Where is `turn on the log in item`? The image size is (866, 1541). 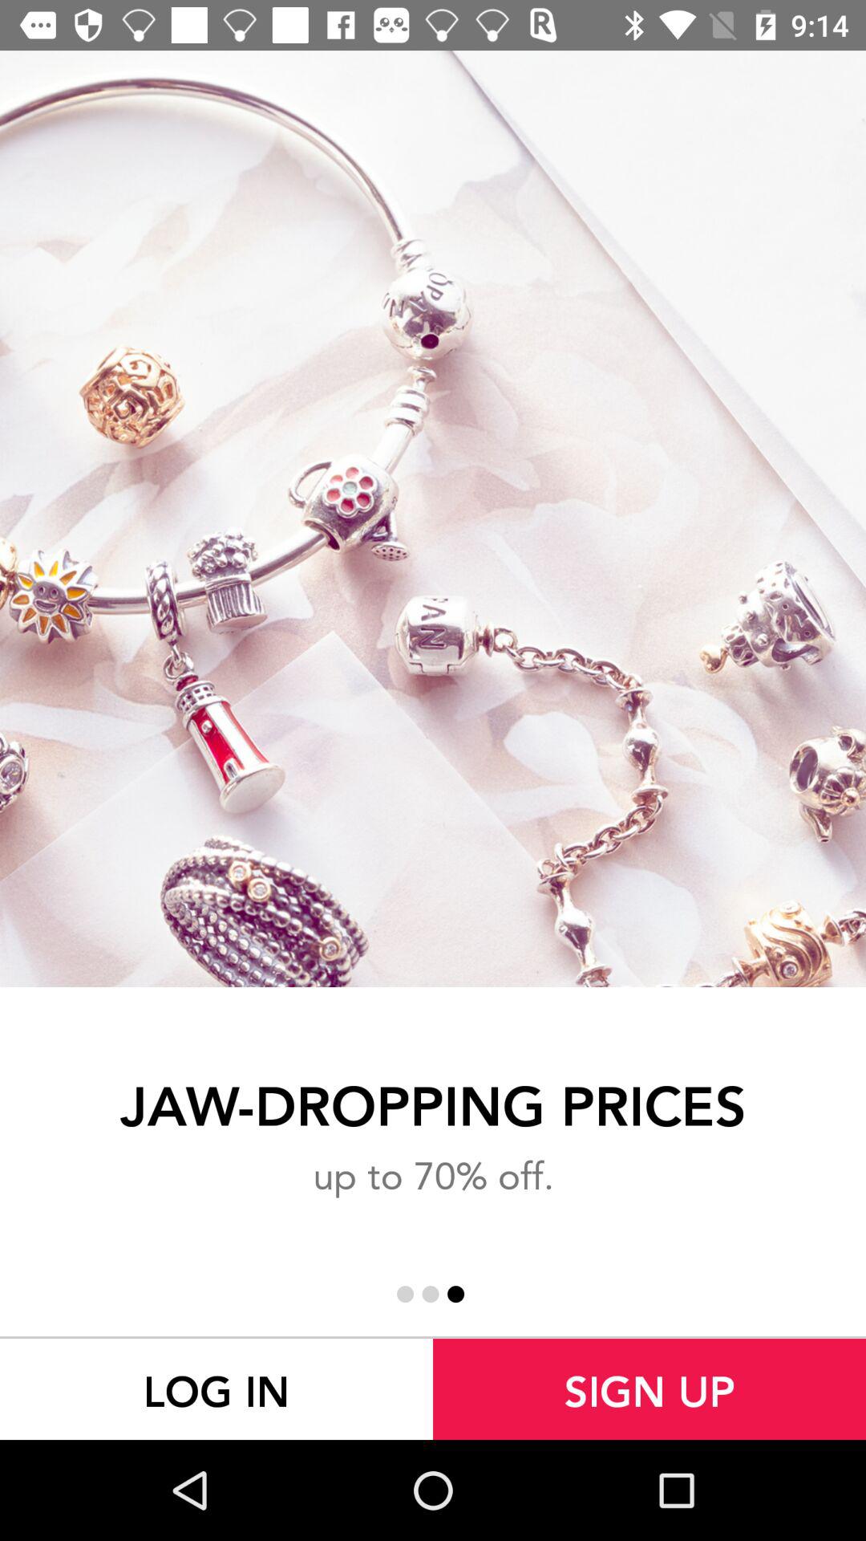 turn on the log in item is located at coordinates (216, 1389).